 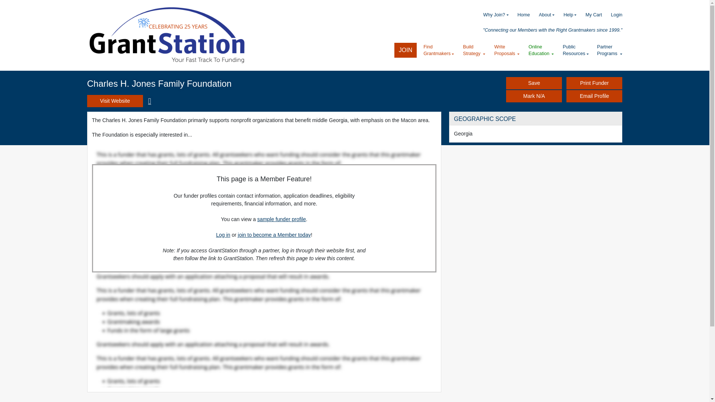 What do you see at coordinates (167, 35) in the screenshot?
I see `Home` at bounding box center [167, 35].